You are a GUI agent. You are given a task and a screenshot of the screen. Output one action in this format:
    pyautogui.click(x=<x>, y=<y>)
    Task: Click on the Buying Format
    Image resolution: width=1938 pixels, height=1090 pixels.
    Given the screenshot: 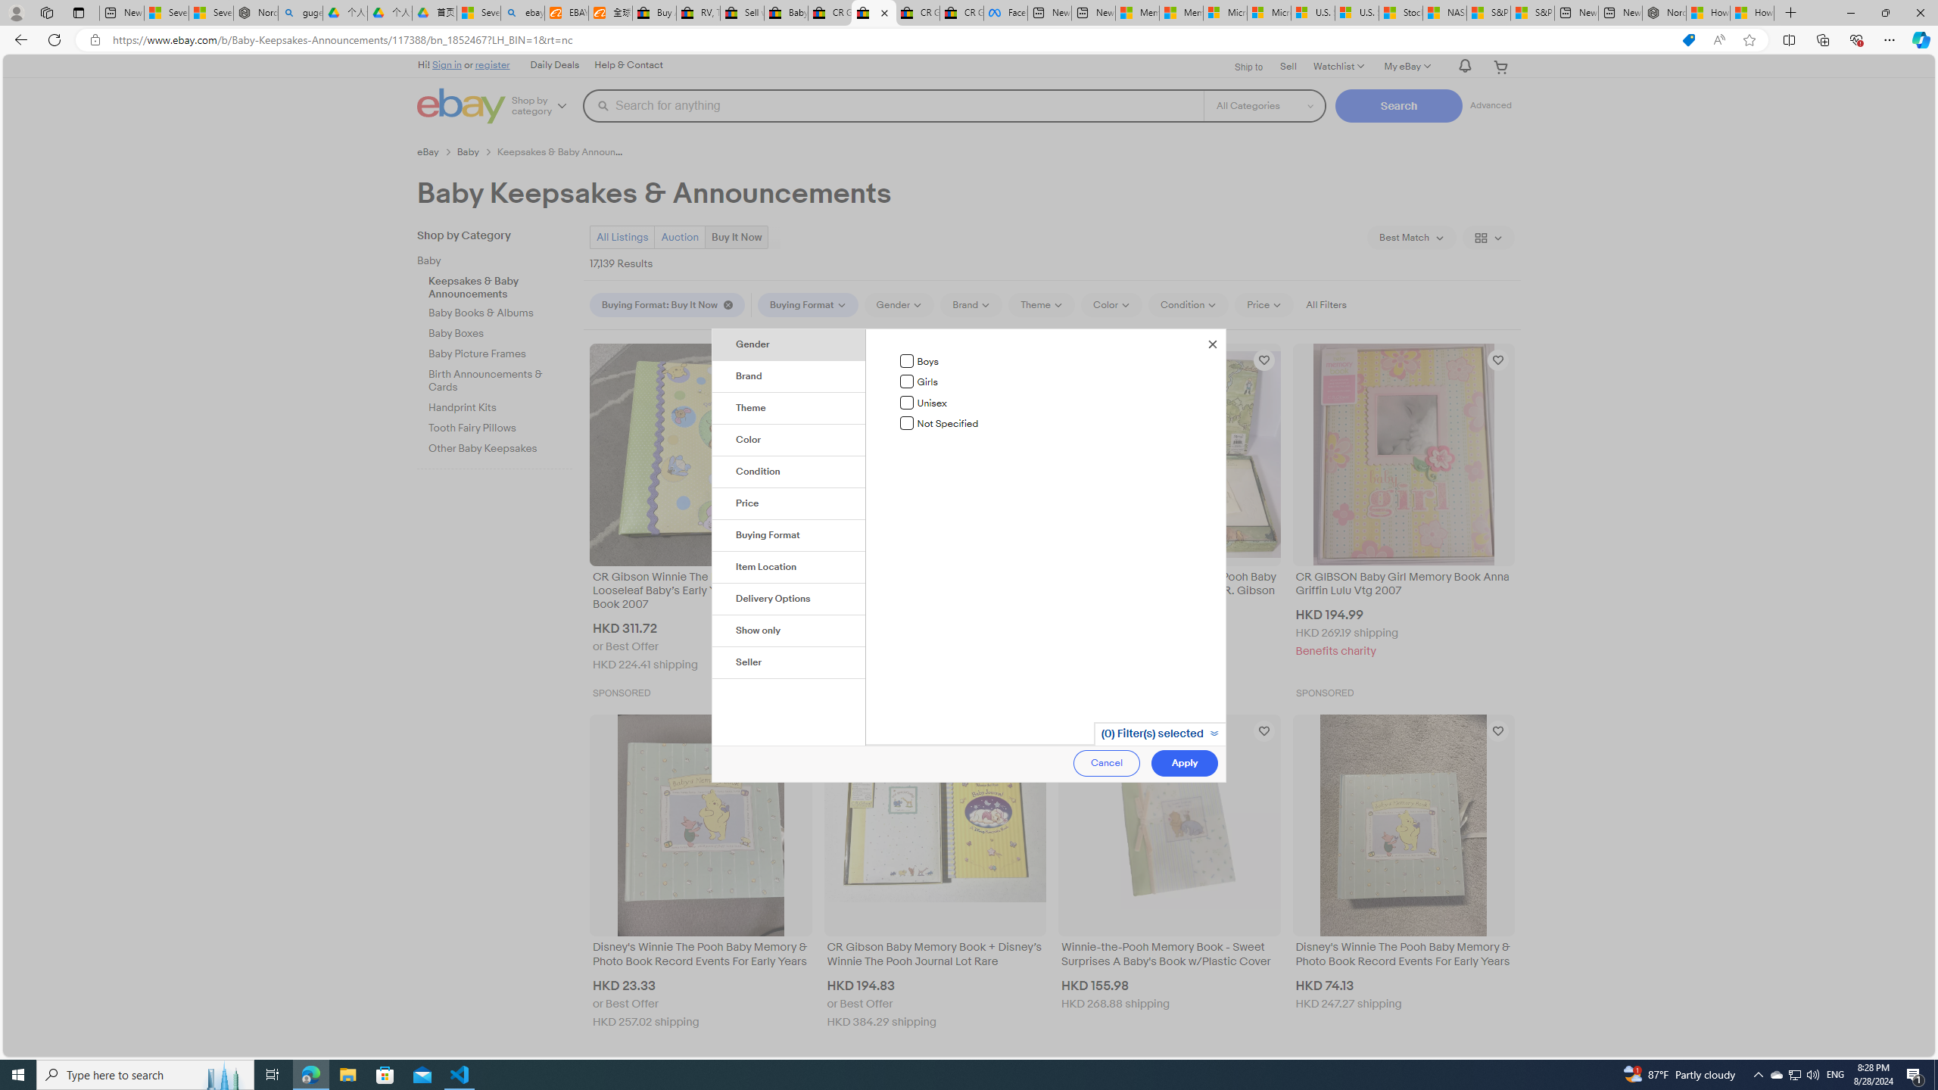 What is the action you would take?
    pyautogui.click(x=790, y=535)
    